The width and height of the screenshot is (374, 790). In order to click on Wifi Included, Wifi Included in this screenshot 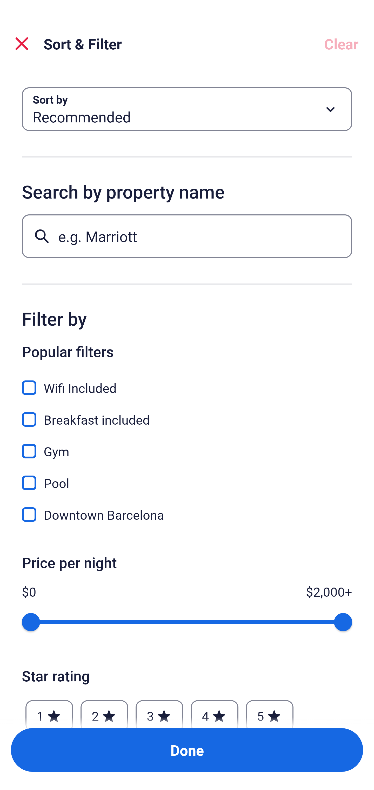, I will do `click(187, 382)`.